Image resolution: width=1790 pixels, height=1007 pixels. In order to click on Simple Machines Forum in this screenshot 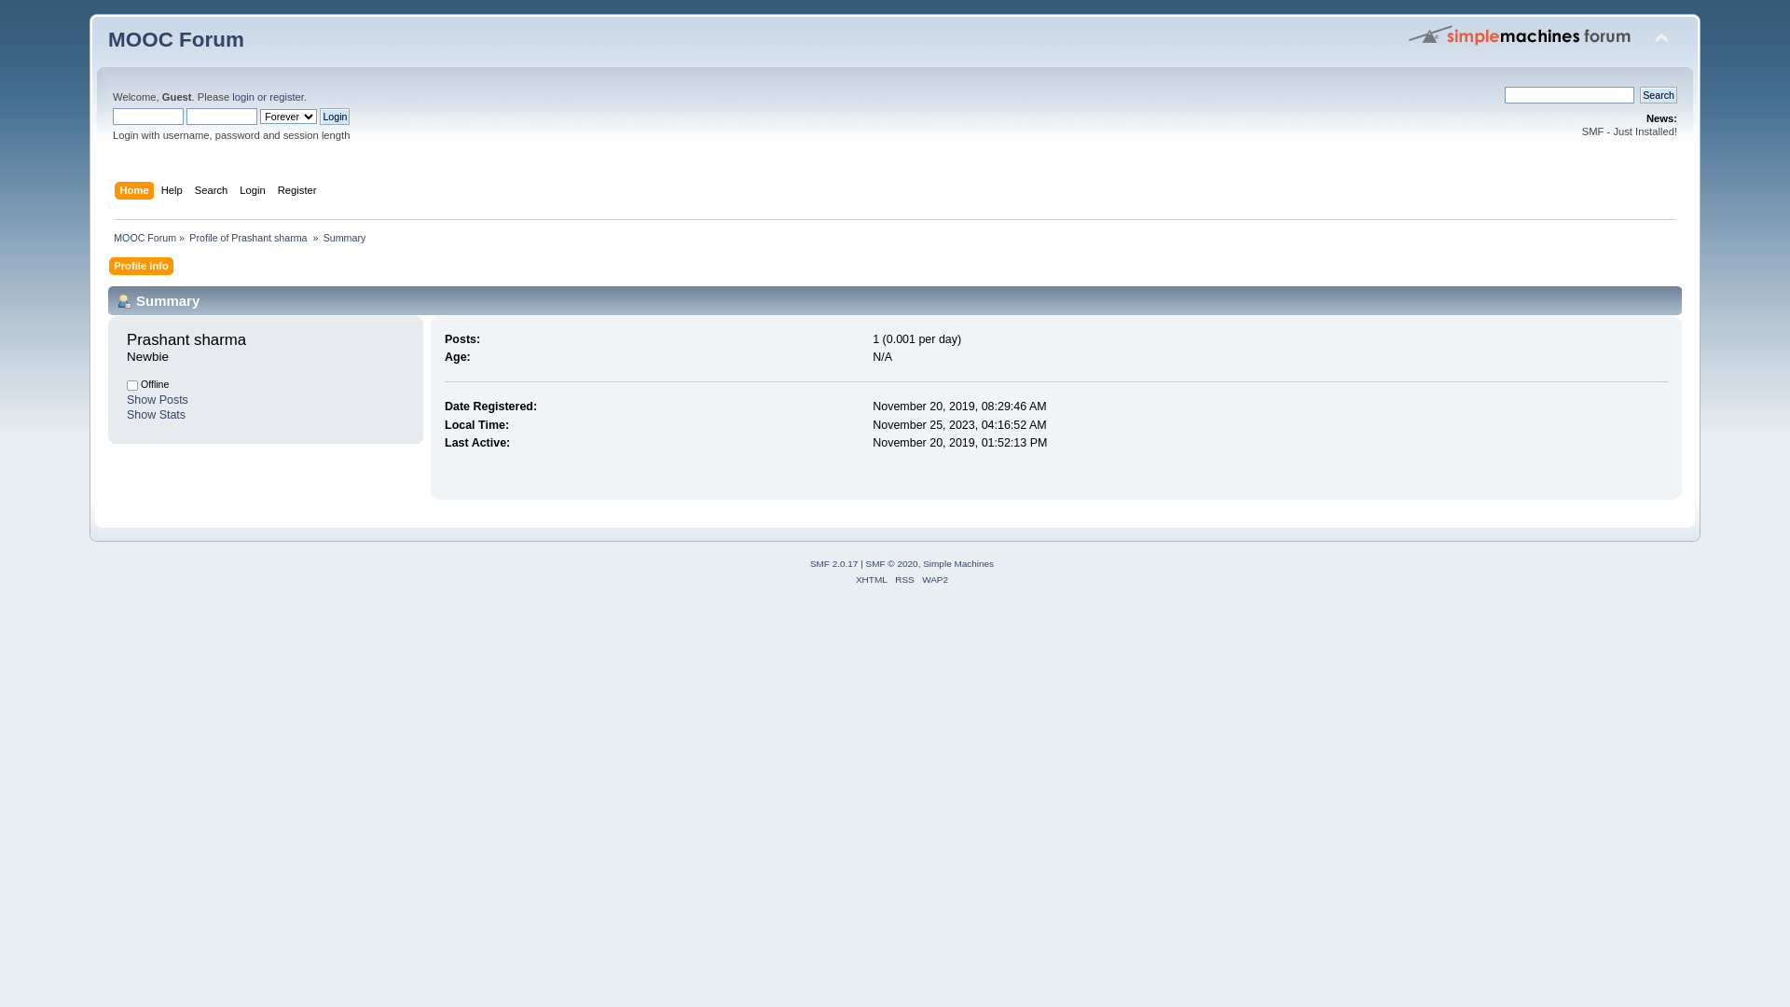, I will do `click(1521, 34)`.